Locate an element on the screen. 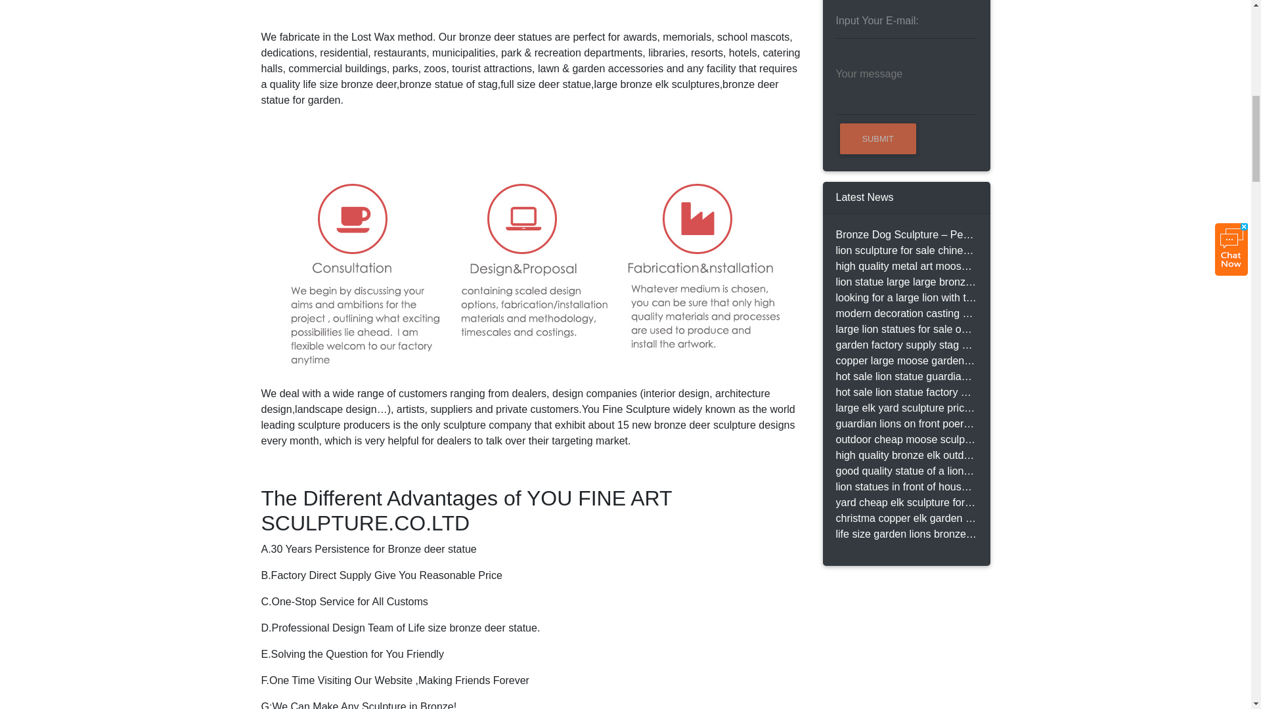 The height and width of the screenshot is (709, 1261). high quality metal art moose yard sculpture for garden decor is located at coordinates (905, 267).